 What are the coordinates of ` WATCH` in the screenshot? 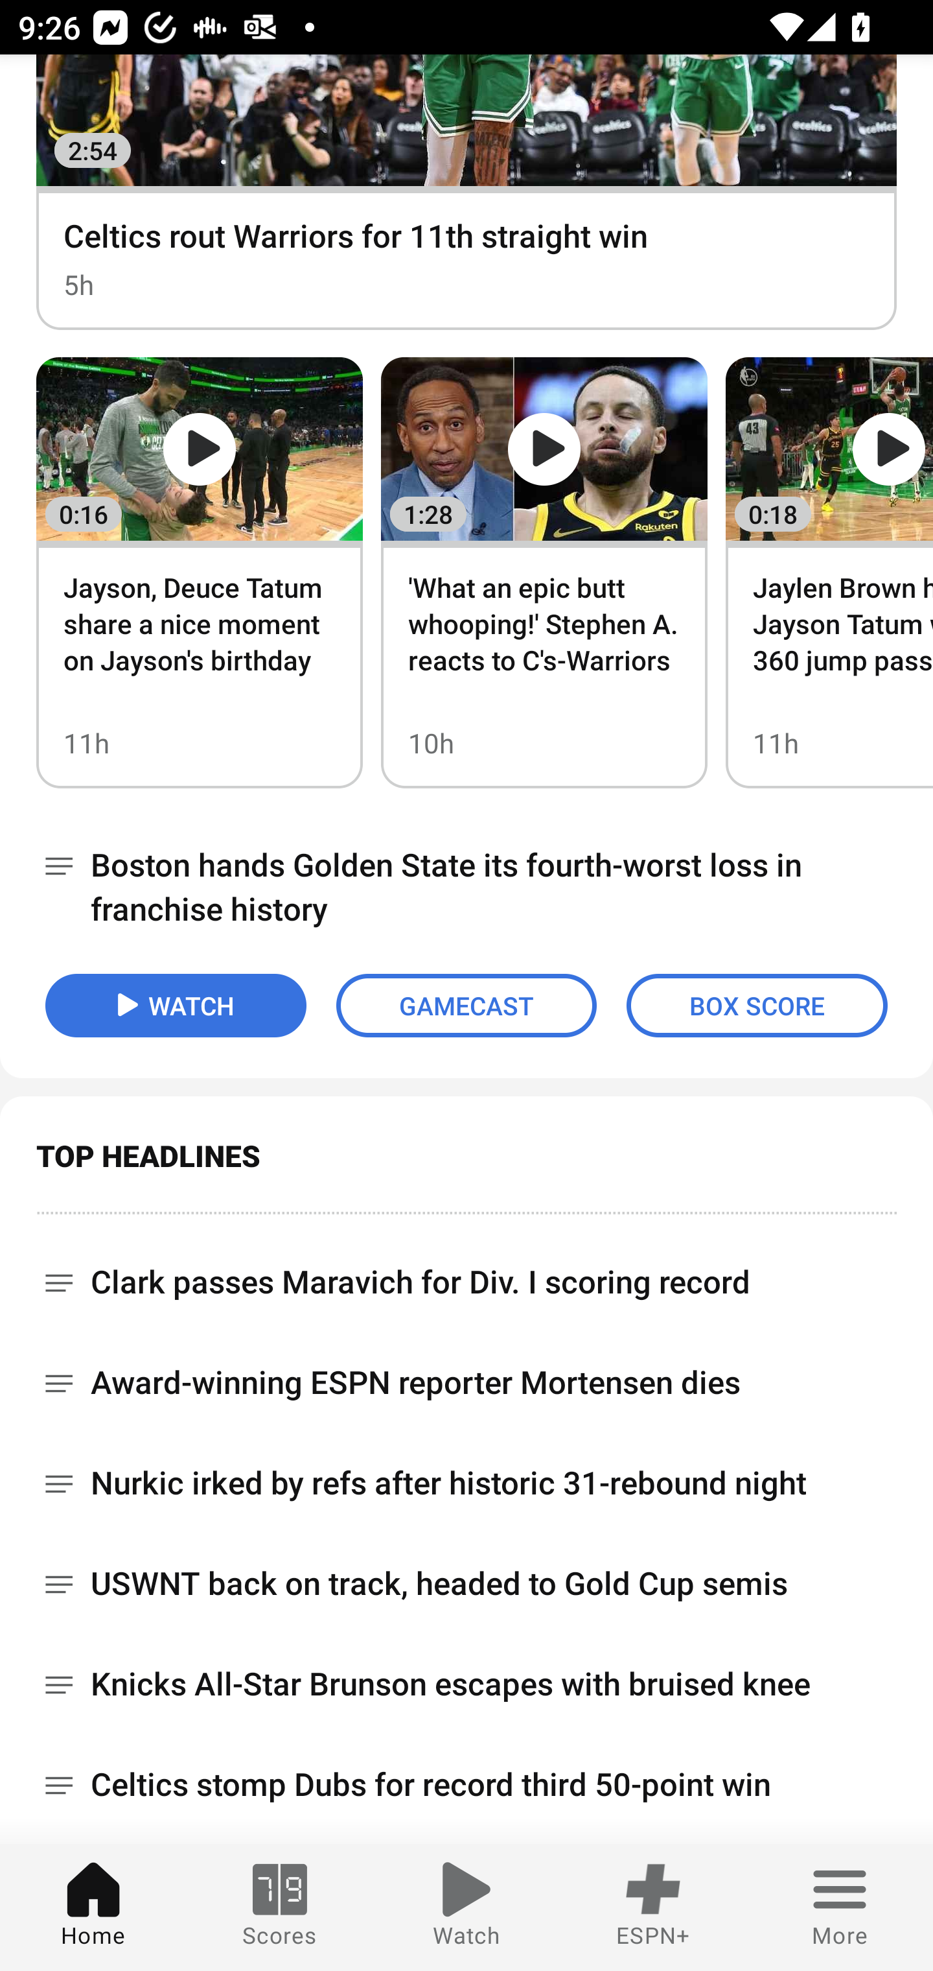 It's located at (176, 1005).